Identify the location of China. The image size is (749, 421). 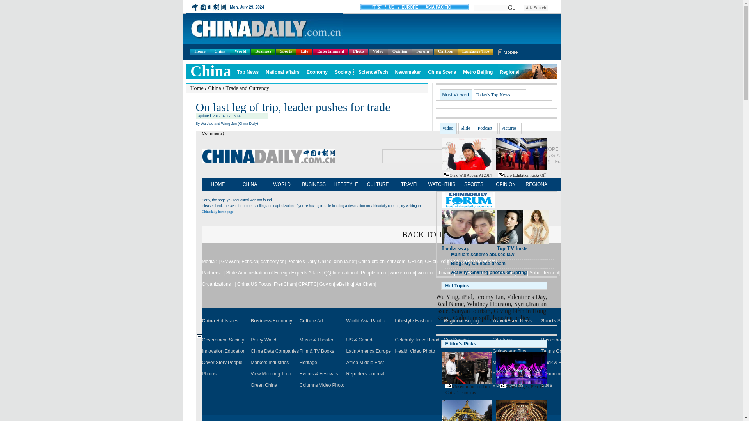
(220, 51).